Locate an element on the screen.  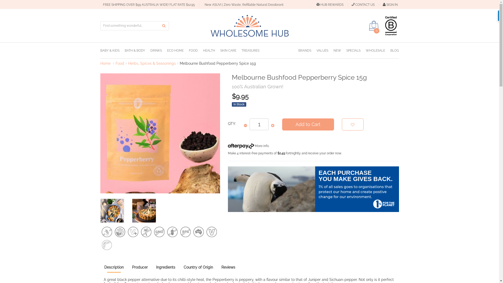
Ingredients is located at coordinates (166, 267).